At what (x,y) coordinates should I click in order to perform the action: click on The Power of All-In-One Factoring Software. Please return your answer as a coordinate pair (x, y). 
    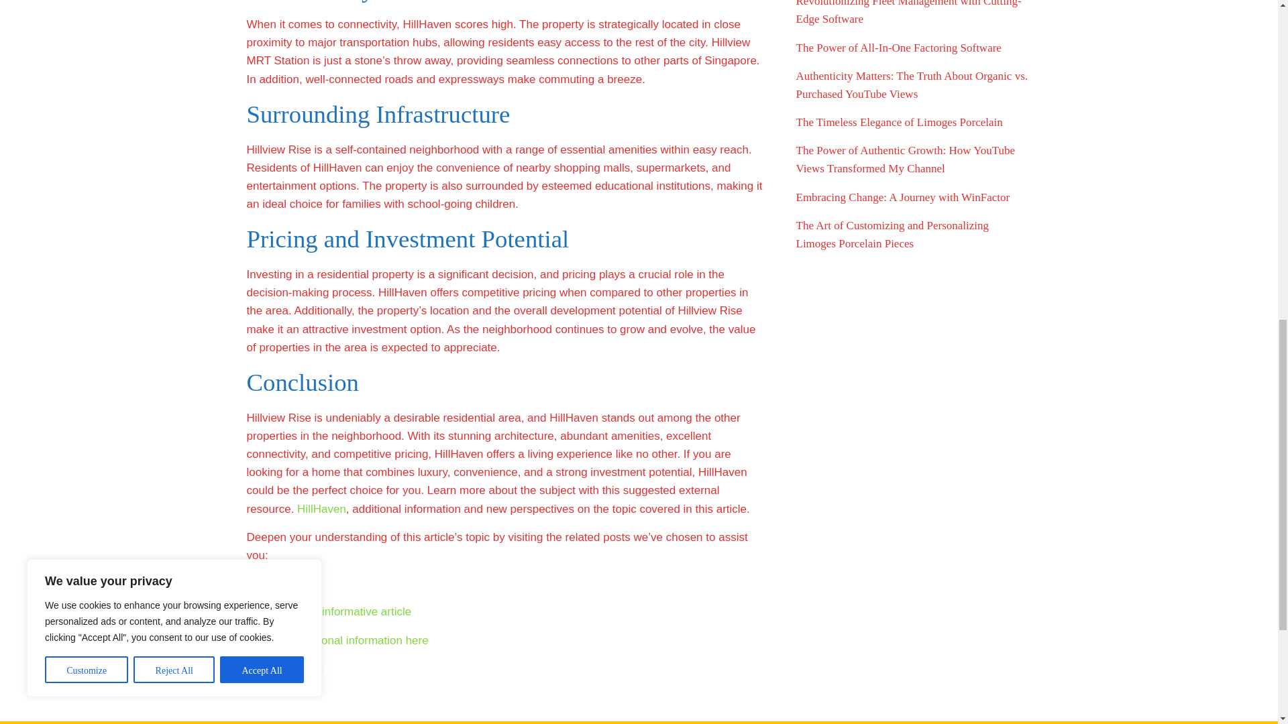
    Looking at the image, I should click on (898, 48).